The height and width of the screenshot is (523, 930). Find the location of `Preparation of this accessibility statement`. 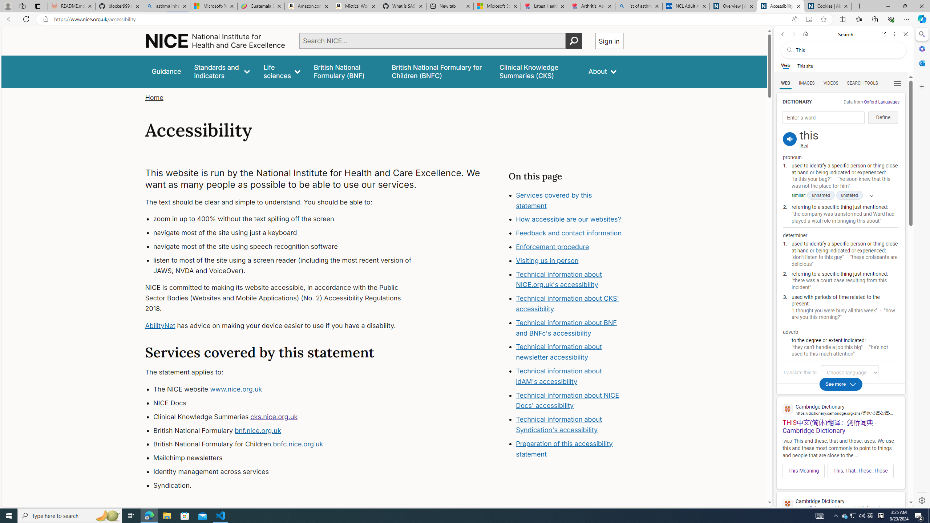

Preparation of this accessibility statement is located at coordinates (570, 449).